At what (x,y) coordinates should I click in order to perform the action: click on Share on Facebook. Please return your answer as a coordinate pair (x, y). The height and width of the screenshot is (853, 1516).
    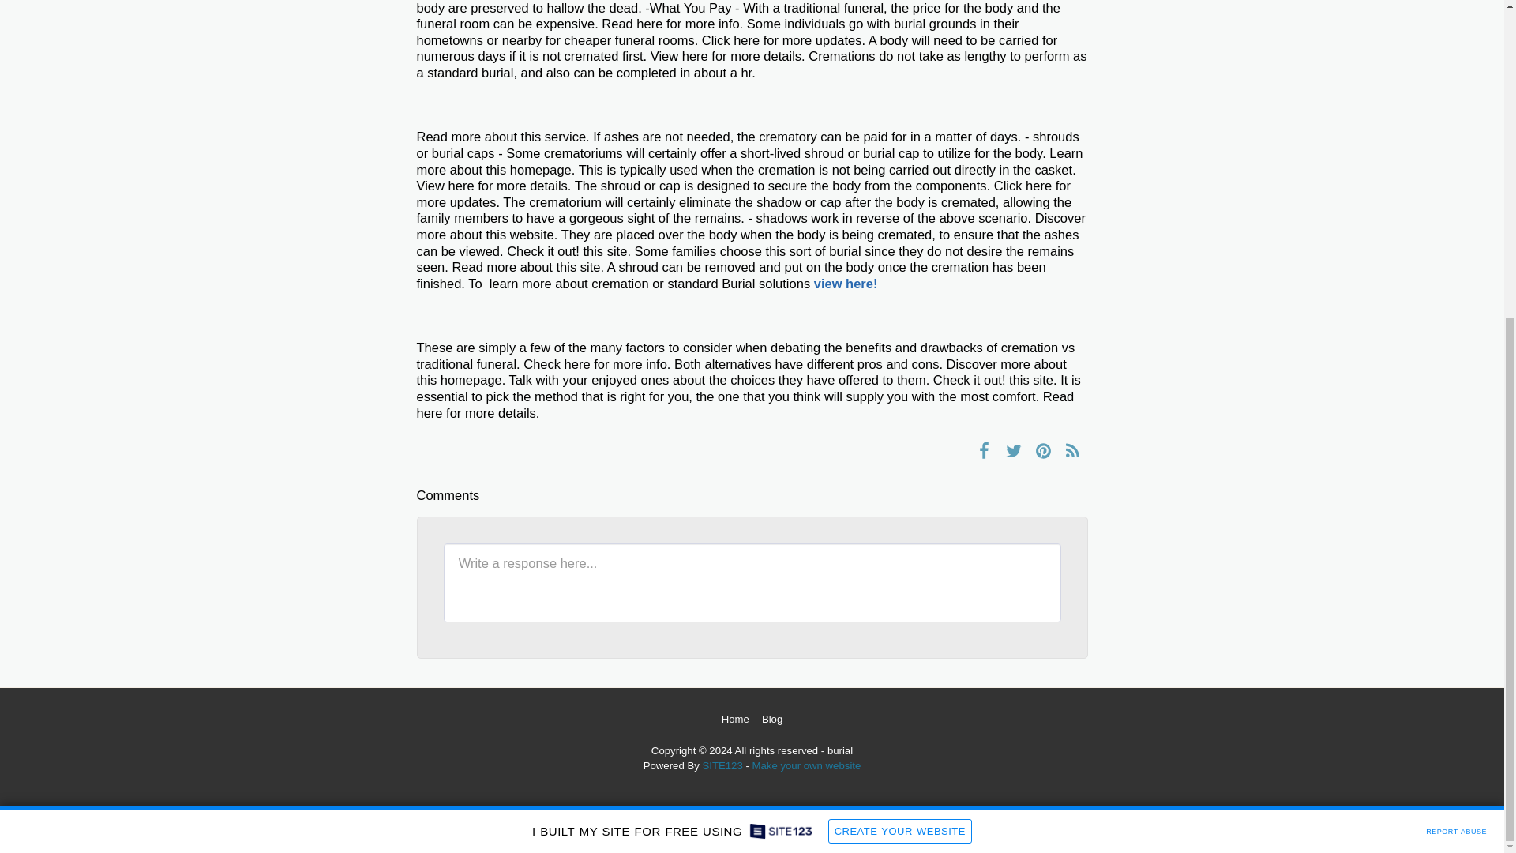
    Looking at the image, I should click on (984, 450).